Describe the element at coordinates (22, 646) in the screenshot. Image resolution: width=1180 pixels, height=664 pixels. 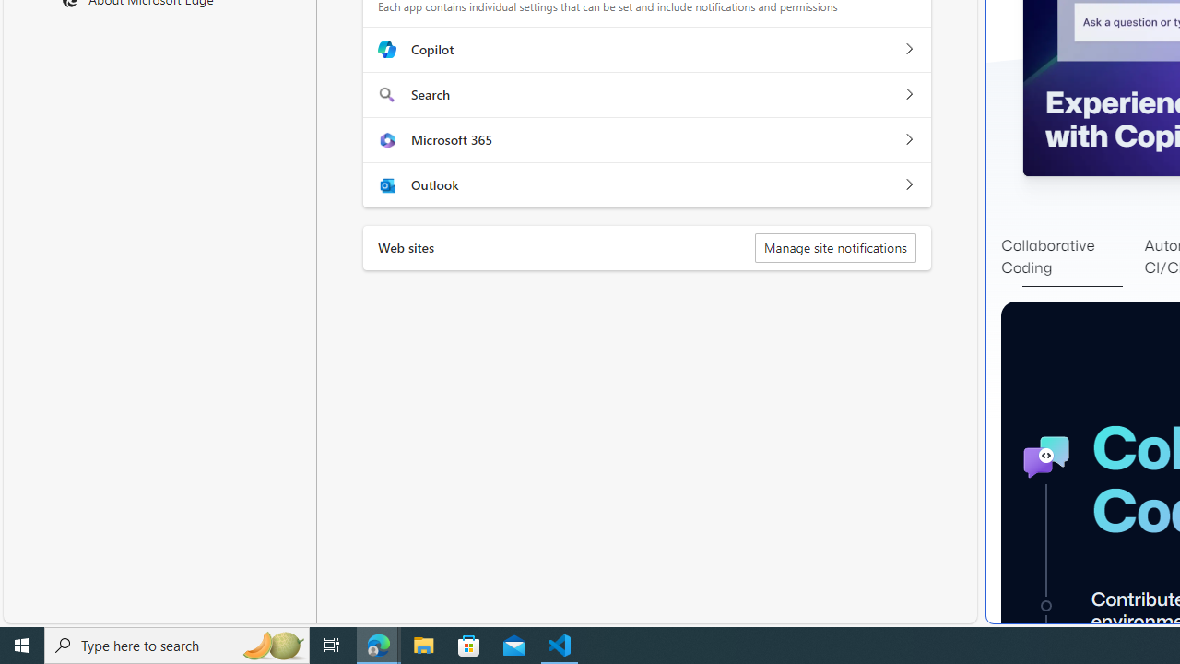
I see `Start` at that location.